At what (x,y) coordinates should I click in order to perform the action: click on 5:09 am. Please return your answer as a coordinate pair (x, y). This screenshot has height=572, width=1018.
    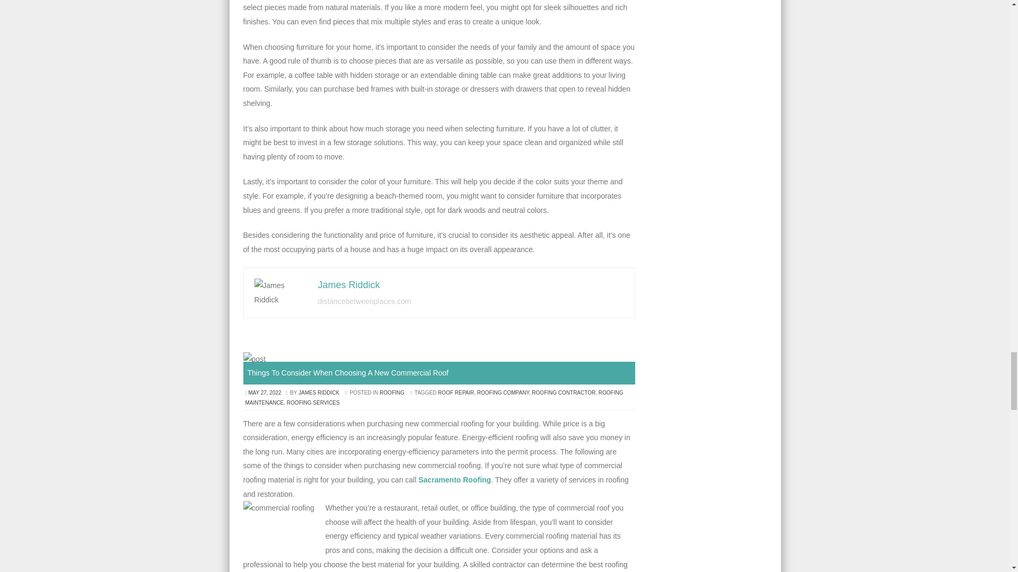
    Looking at the image, I should click on (265, 392).